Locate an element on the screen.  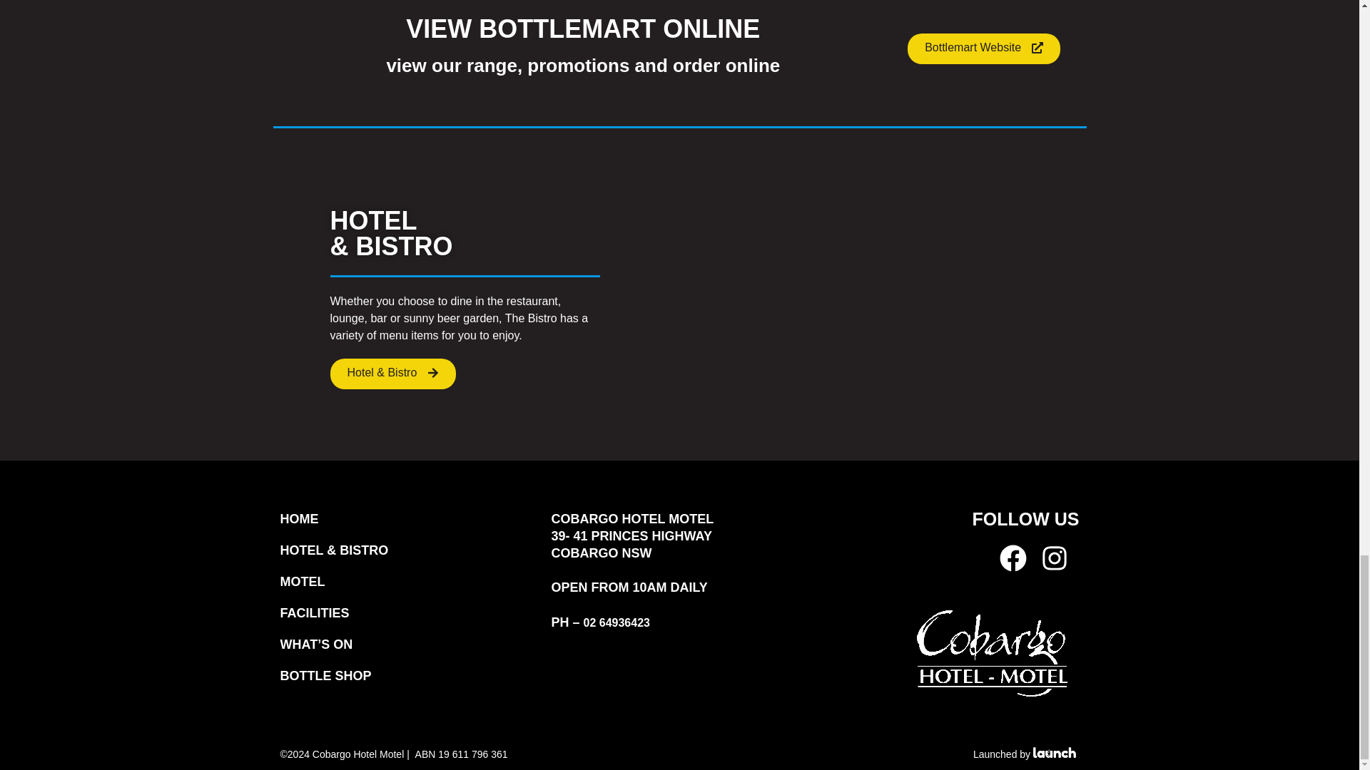
FACILITIES is located at coordinates (408, 620).